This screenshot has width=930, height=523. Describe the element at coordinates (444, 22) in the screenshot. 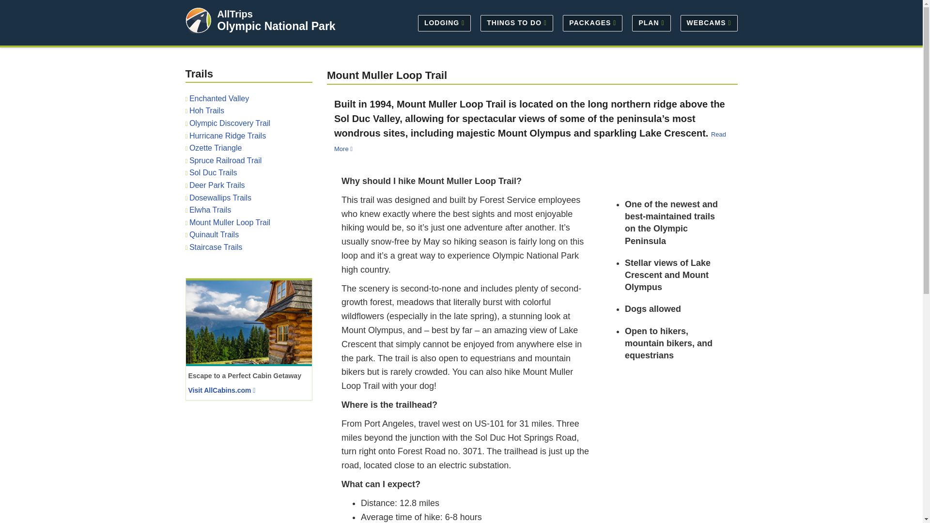

I see `LODGING` at that location.